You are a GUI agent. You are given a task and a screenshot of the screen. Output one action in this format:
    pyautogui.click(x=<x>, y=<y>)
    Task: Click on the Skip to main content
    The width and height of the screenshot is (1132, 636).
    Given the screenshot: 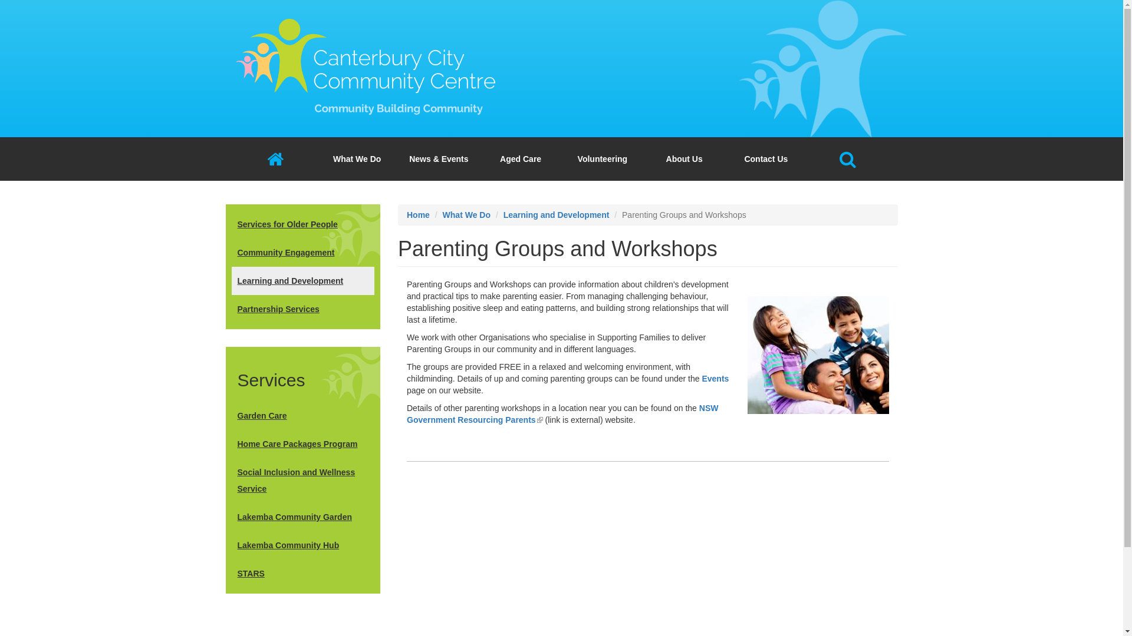 What is the action you would take?
    pyautogui.click(x=0, y=0)
    